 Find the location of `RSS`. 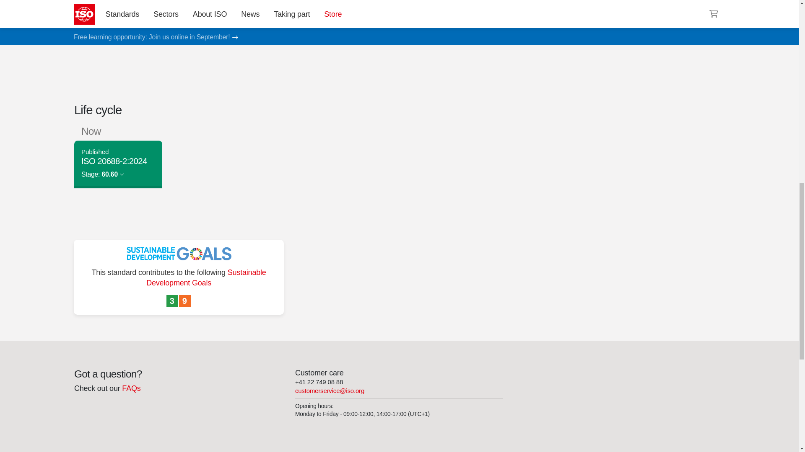

RSS is located at coordinates (529, 21).